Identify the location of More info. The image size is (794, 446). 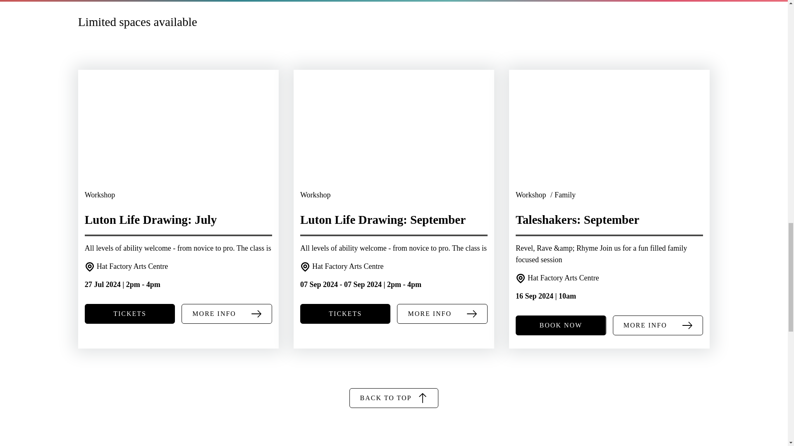
(227, 314).